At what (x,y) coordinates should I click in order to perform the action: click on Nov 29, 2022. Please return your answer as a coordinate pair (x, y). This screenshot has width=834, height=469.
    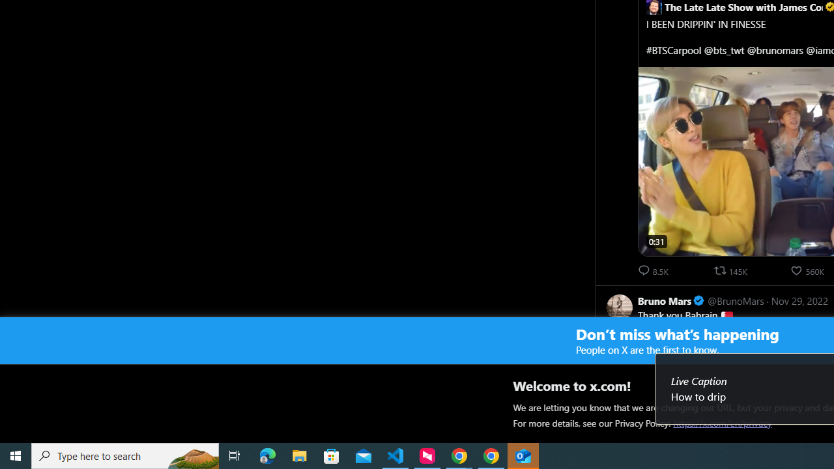
    Looking at the image, I should click on (799, 300).